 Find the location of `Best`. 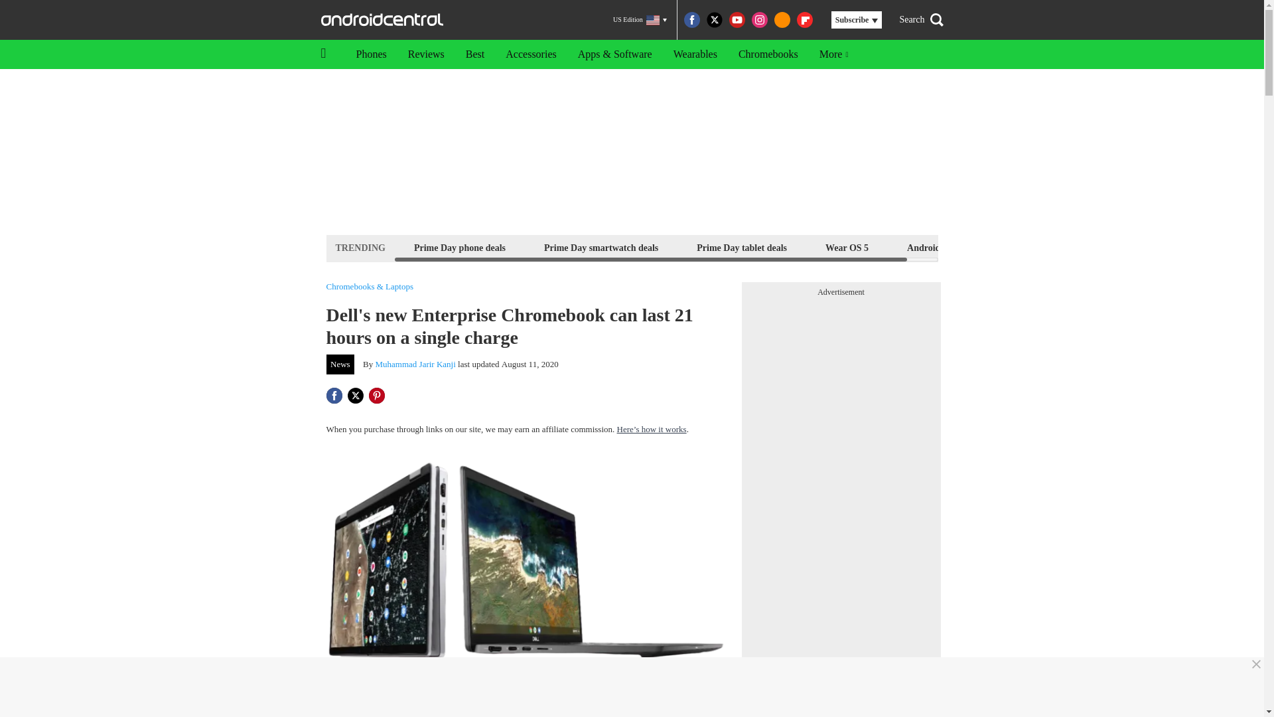

Best is located at coordinates (475, 54).